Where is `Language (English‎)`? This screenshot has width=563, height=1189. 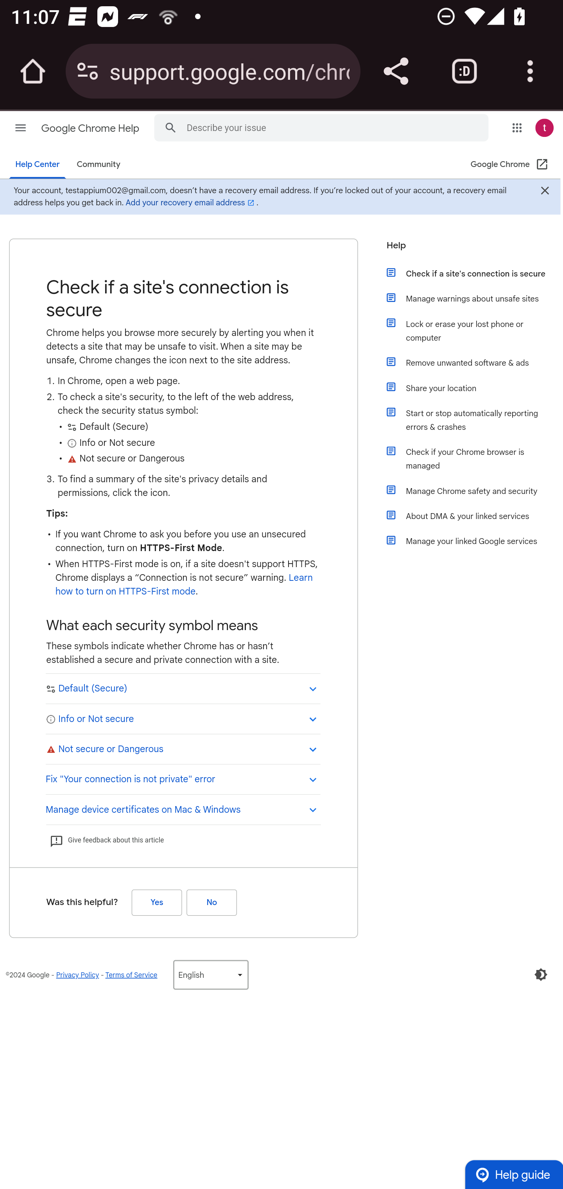 Language (English‎) is located at coordinates (207, 974).